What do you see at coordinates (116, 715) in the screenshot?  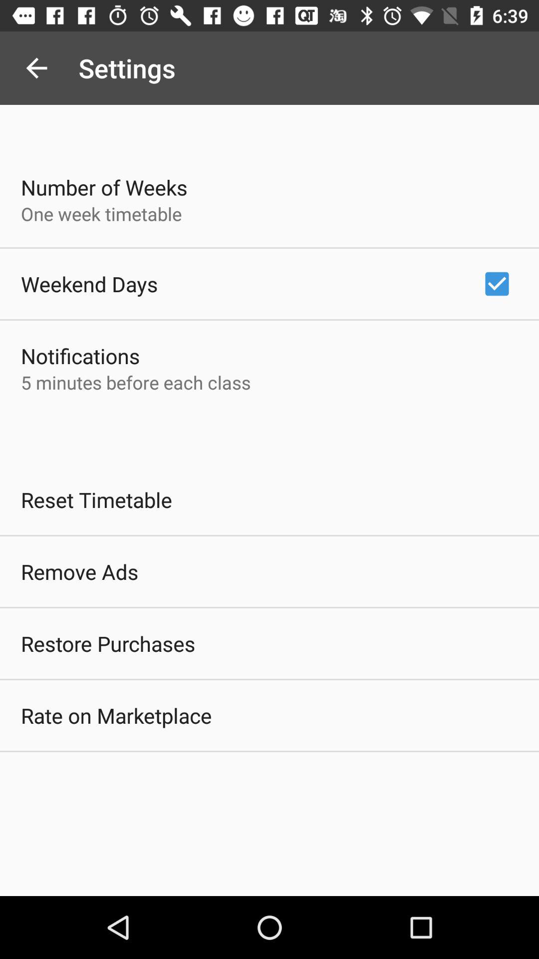 I see `jump to rate on marketplace app` at bounding box center [116, 715].